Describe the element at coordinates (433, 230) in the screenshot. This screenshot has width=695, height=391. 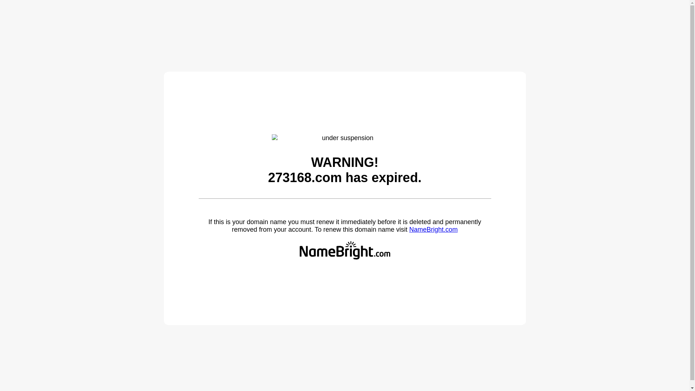
I see `NameBright.com` at that location.